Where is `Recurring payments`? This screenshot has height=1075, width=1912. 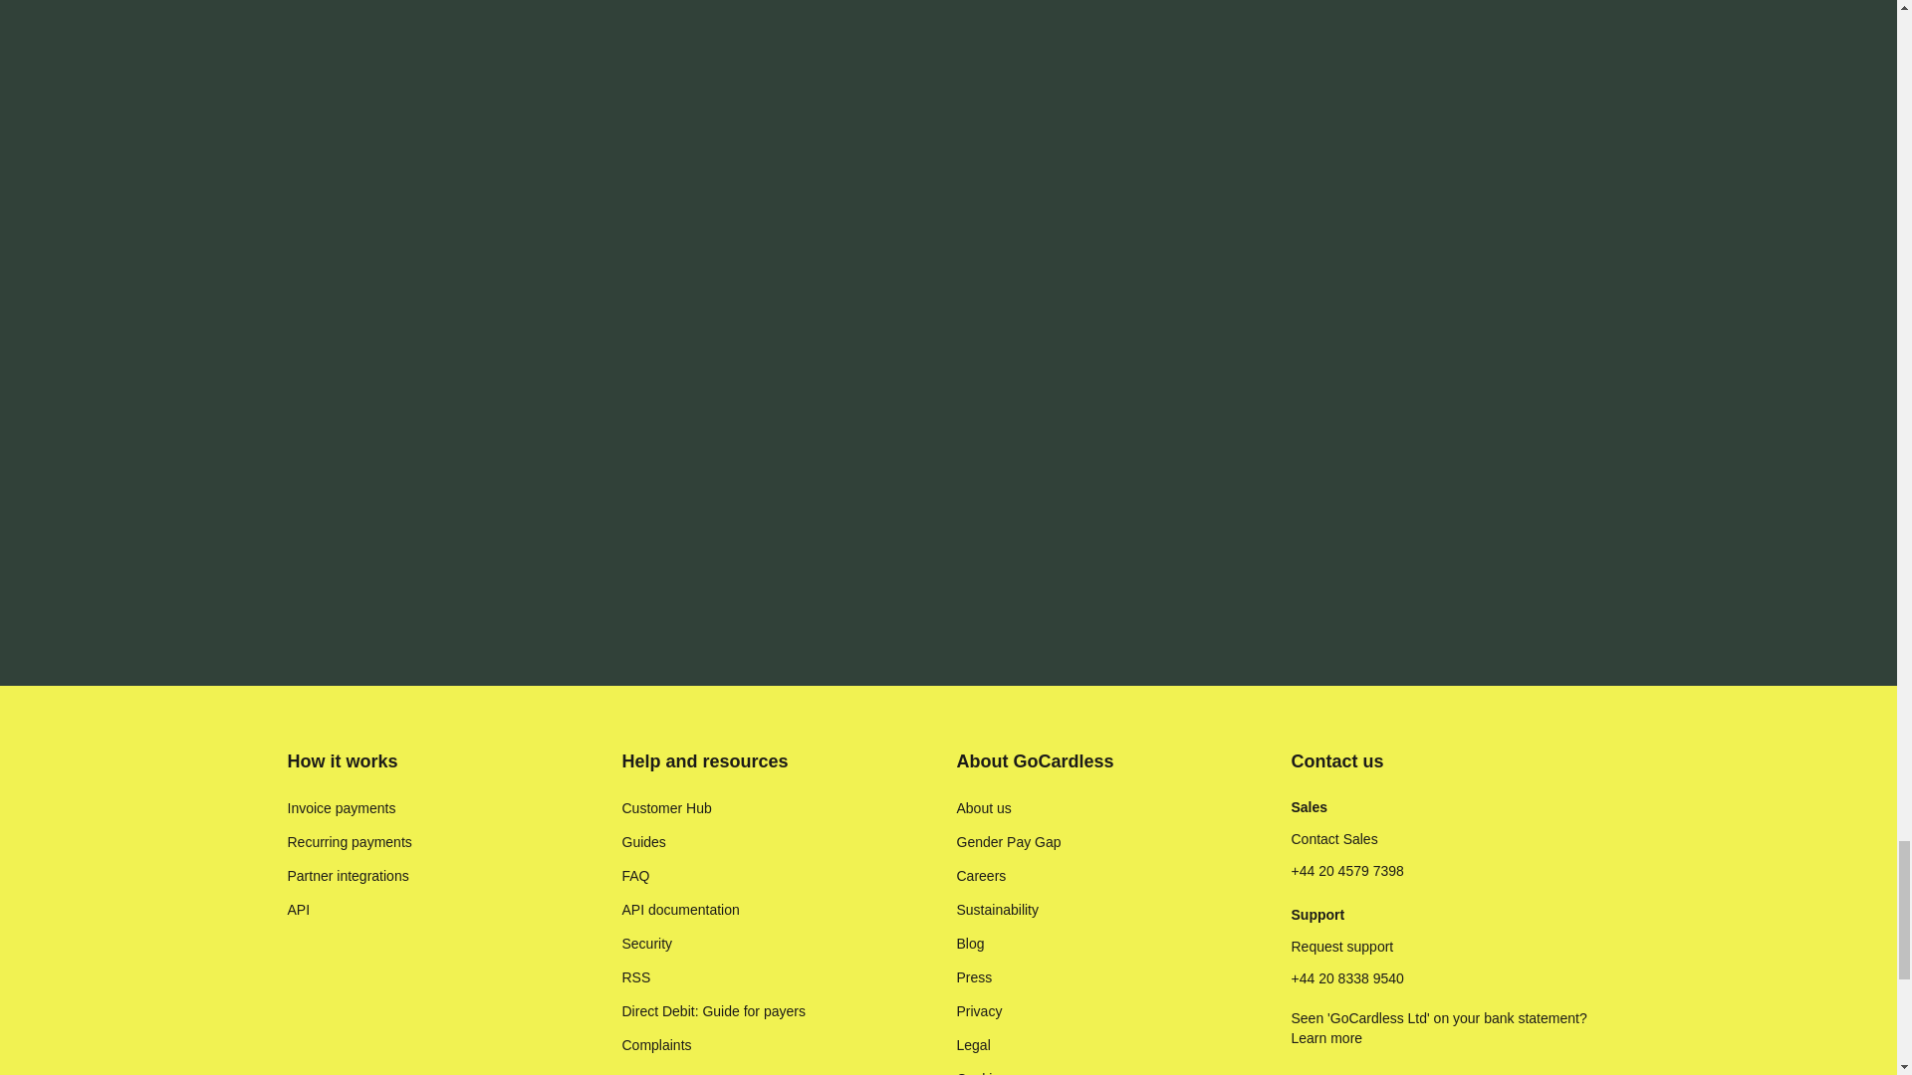 Recurring payments is located at coordinates (349, 842).